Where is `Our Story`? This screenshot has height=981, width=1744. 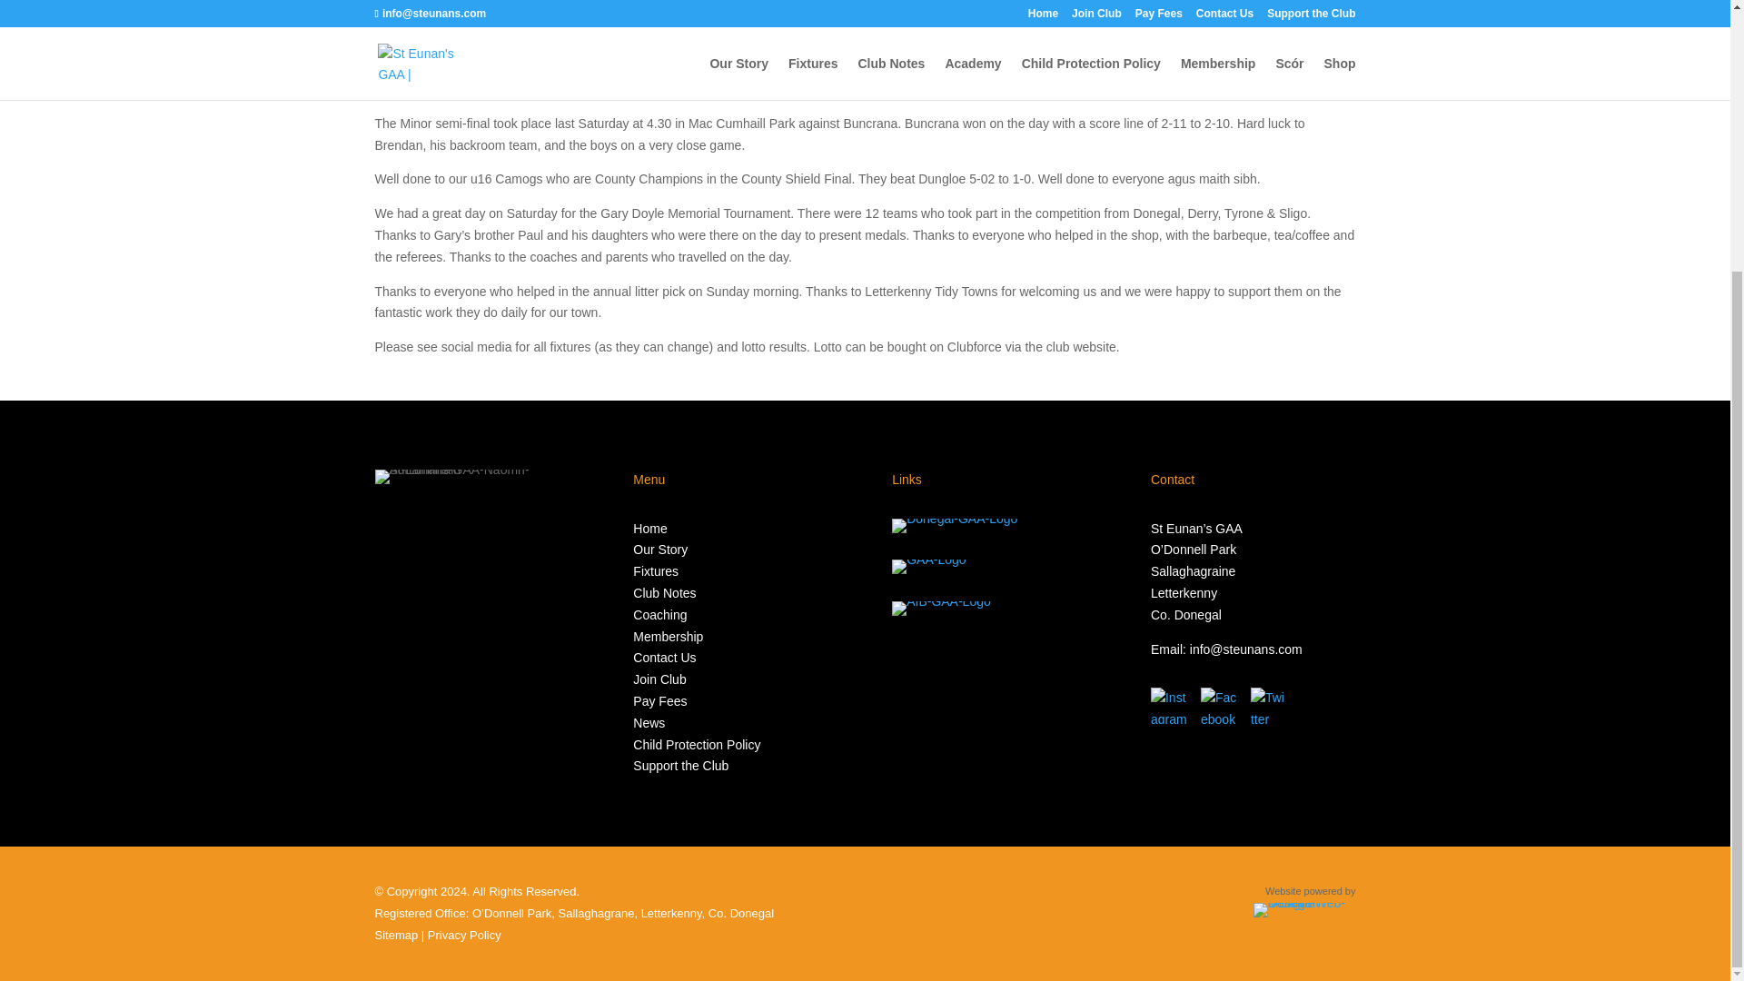 Our Story is located at coordinates (659, 550).